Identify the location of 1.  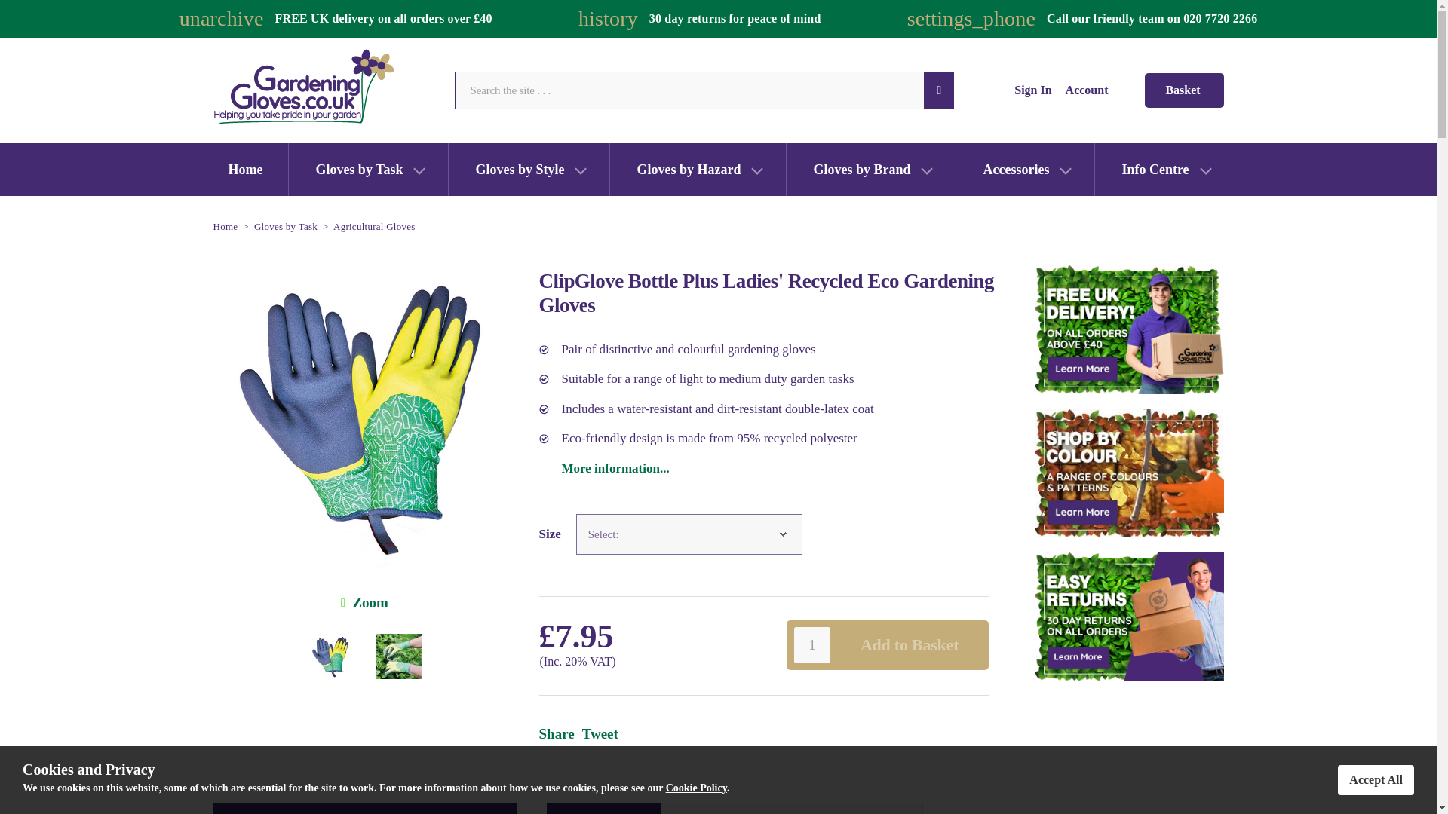
(811, 645).